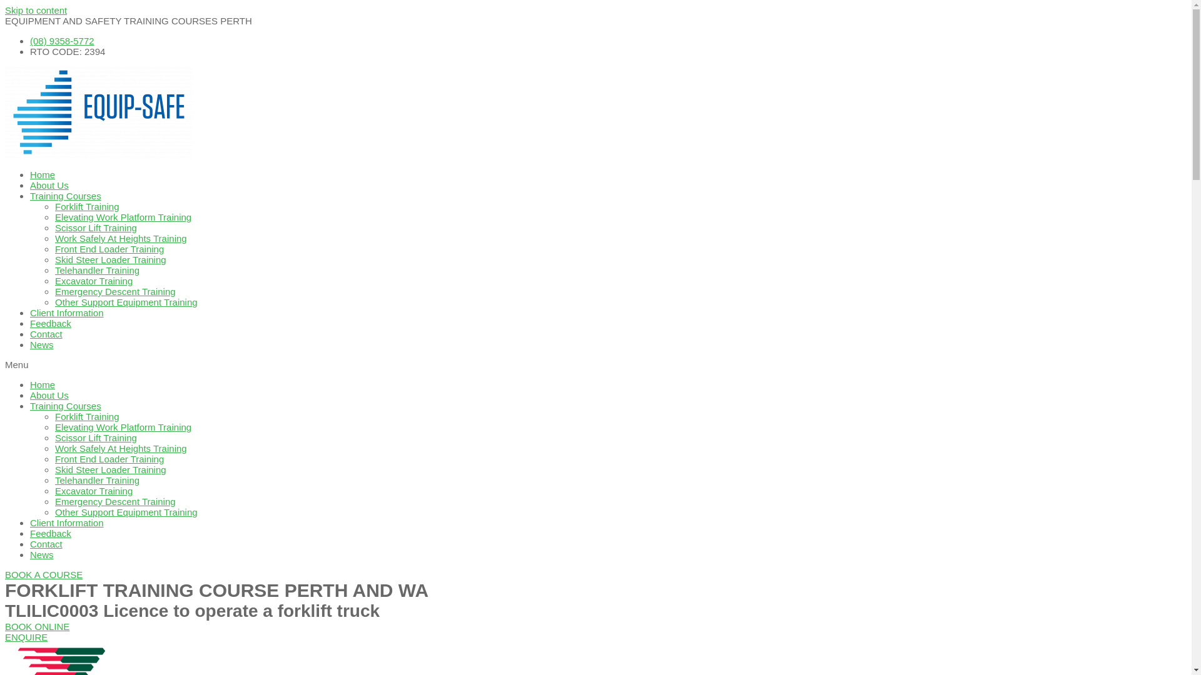  What do you see at coordinates (96, 437) in the screenshot?
I see `Scissor Lift Training` at bounding box center [96, 437].